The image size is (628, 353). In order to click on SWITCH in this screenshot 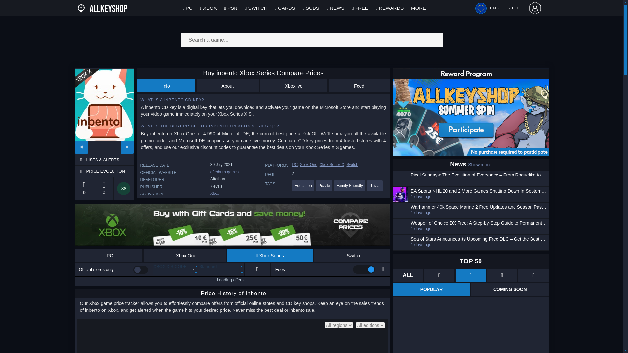, I will do `click(256, 8)`.